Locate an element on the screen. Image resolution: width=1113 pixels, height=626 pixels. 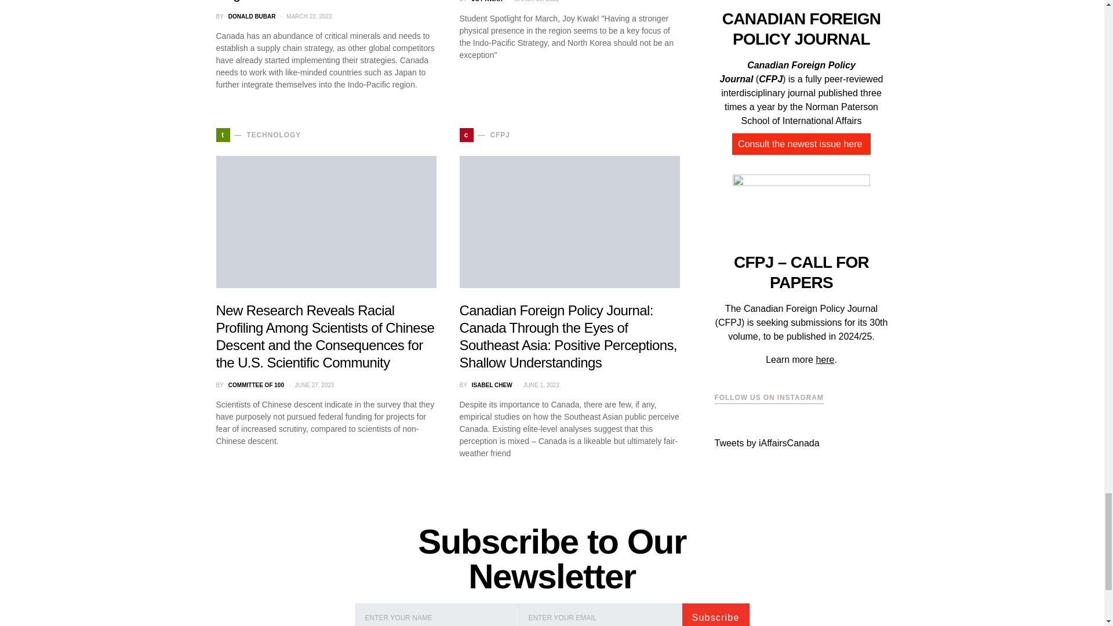
View all posts by Committee of 100 is located at coordinates (256, 385).